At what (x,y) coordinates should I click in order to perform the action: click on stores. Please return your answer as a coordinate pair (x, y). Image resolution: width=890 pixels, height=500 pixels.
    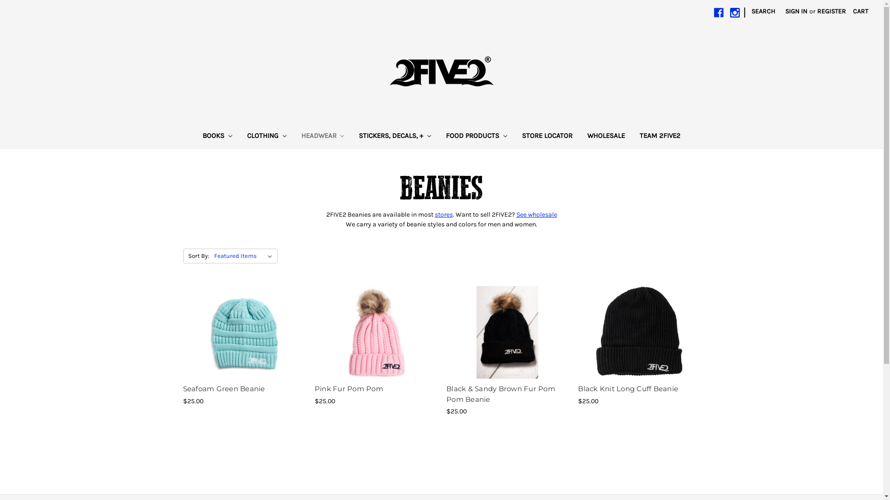
    Looking at the image, I should click on (444, 215).